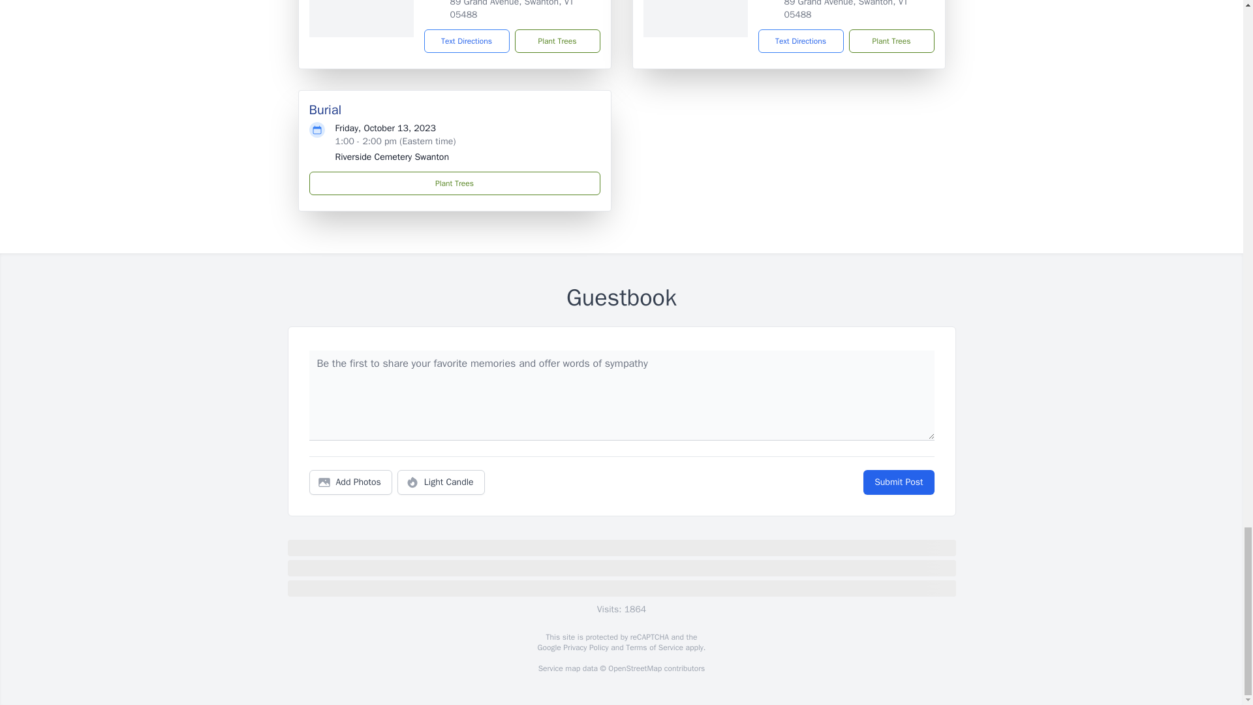 This screenshot has height=705, width=1253. What do you see at coordinates (634, 668) in the screenshot?
I see `OpenStreetMap` at bounding box center [634, 668].